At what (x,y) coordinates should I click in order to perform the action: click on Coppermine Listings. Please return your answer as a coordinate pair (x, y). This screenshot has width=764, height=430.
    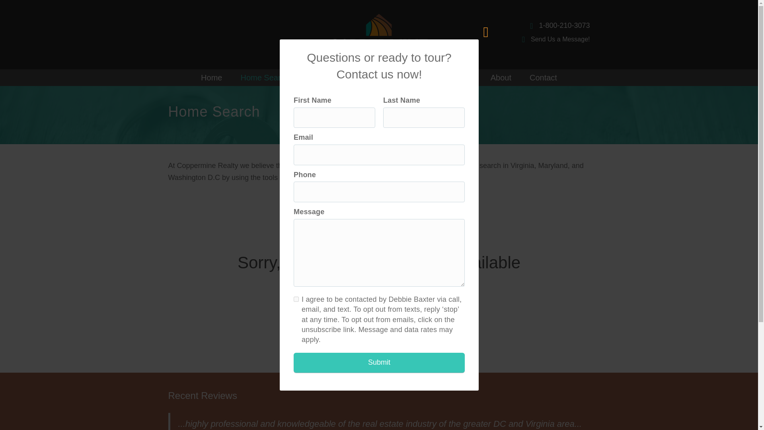
    Looking at the image, I should click on (344, 77).